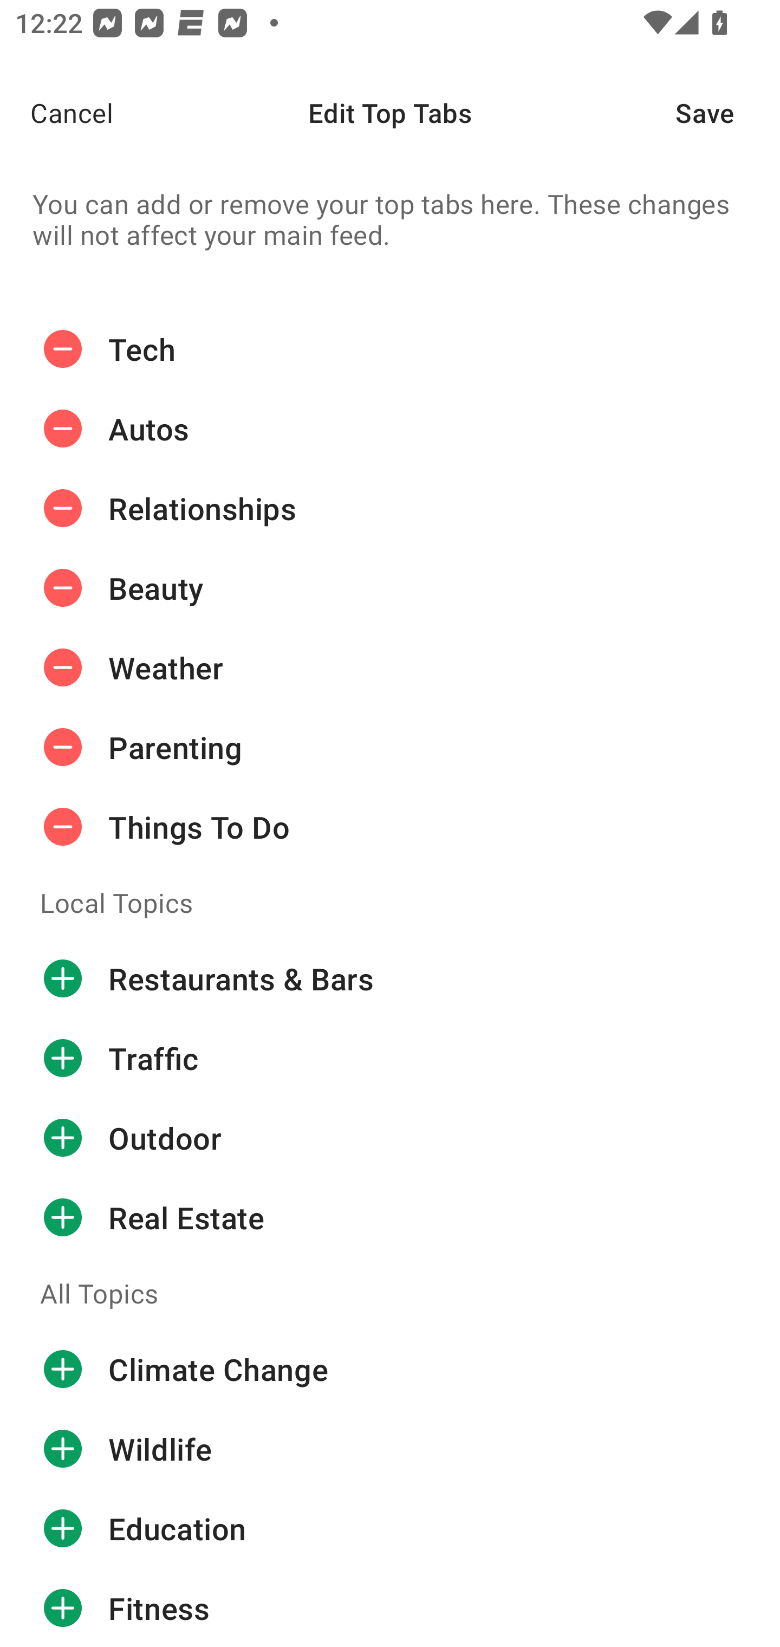  Describe the element at coordinates (390, 1138) in the screenshot. I see `Outdoor` at that location.